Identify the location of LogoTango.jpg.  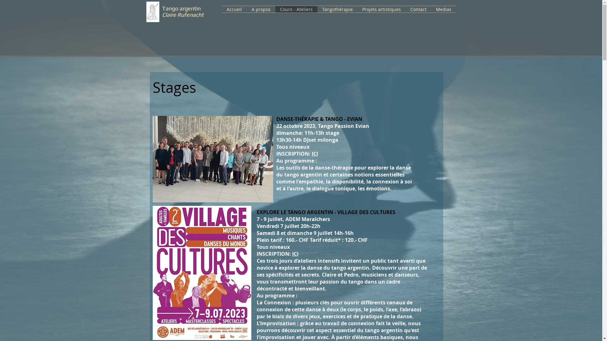
(152, 12).